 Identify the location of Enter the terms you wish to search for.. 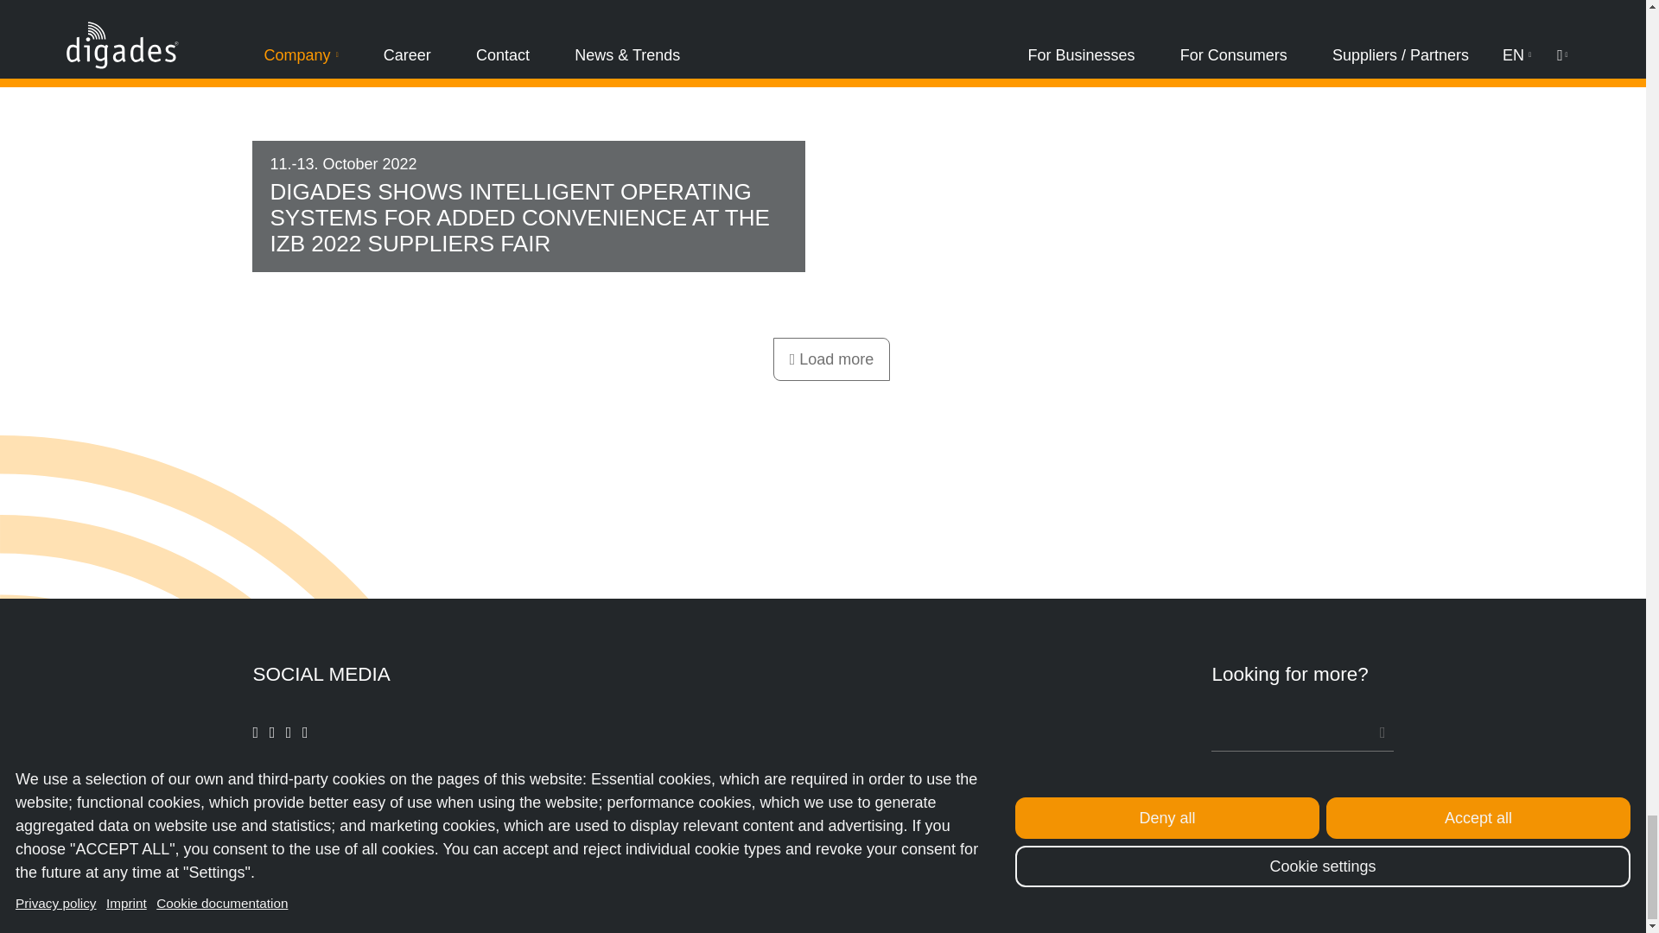
(1301, 733).